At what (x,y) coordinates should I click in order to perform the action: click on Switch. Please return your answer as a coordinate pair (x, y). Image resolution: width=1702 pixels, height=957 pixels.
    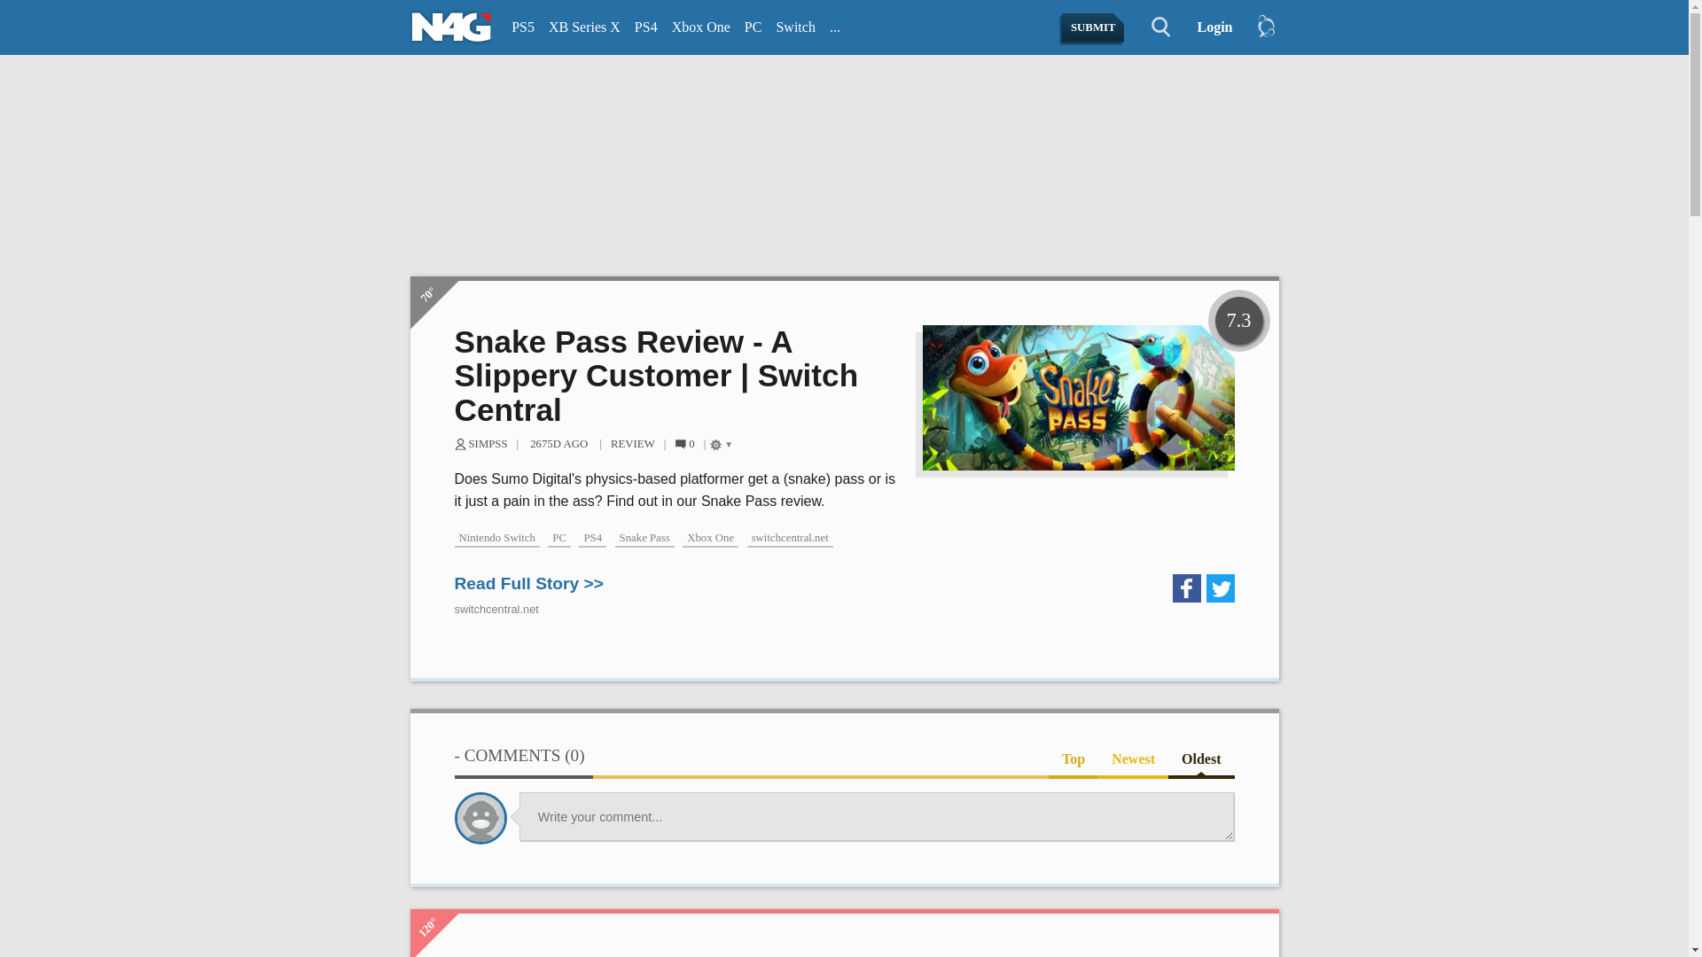
    Looking at the image, I should click on (795, 28).